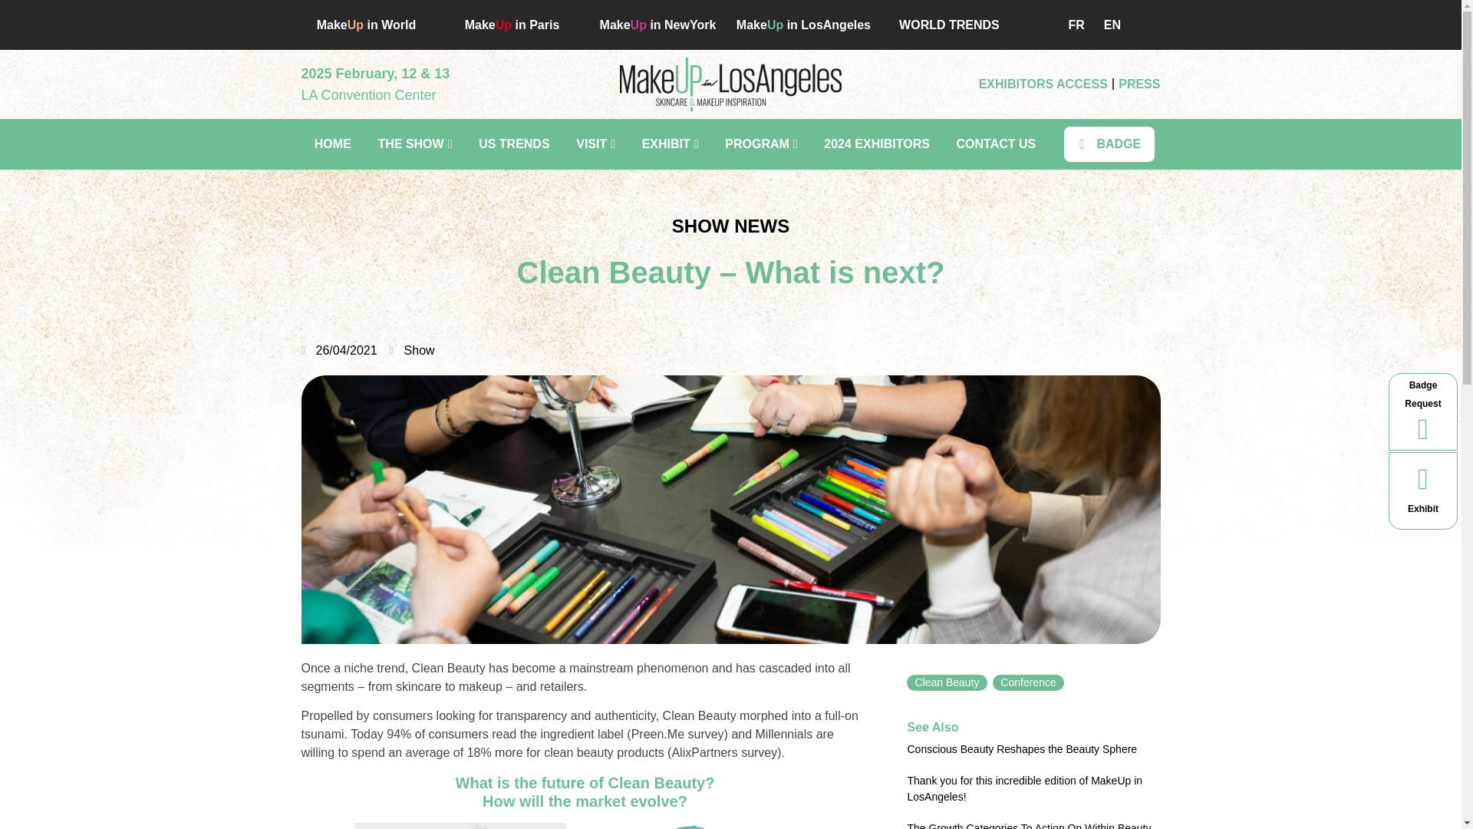  Describe the element at coordinates (996, 144) in the screenshot. I see `CONTACT US` at that location.